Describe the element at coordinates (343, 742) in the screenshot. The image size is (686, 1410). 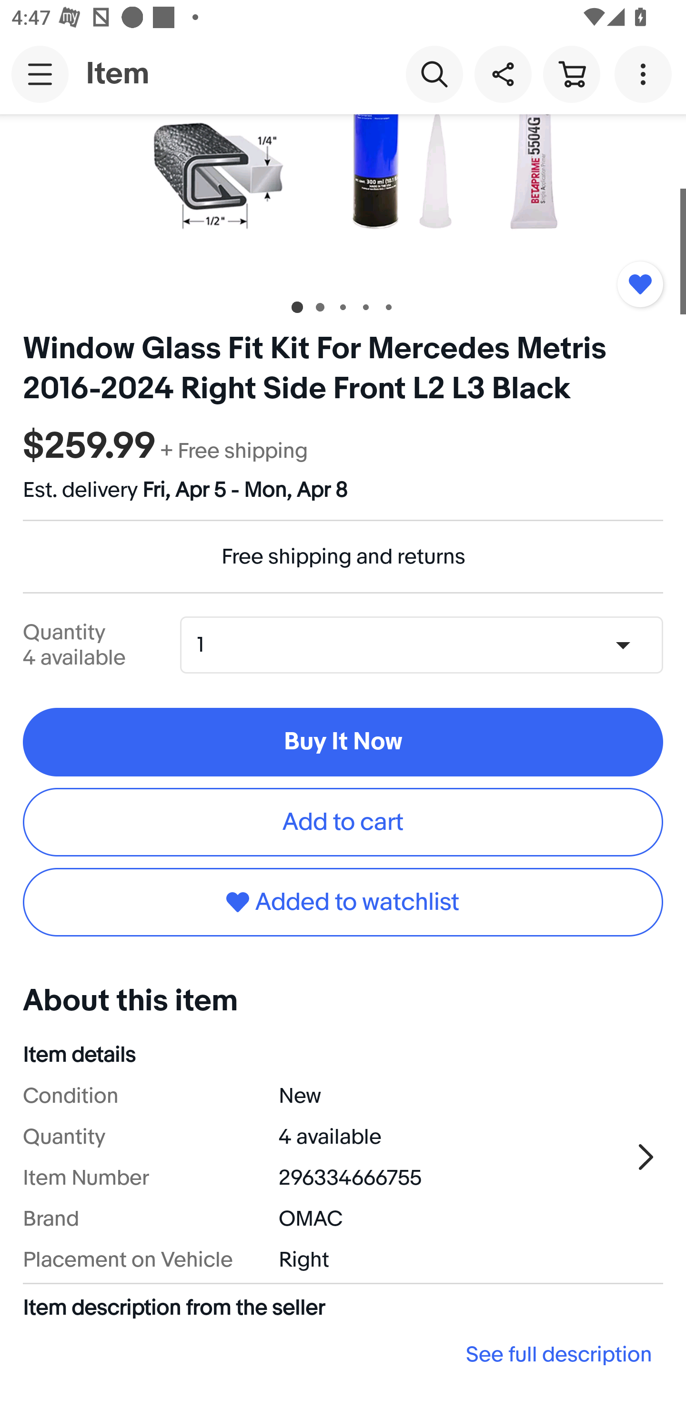
I see `Buy It Now` at that location.